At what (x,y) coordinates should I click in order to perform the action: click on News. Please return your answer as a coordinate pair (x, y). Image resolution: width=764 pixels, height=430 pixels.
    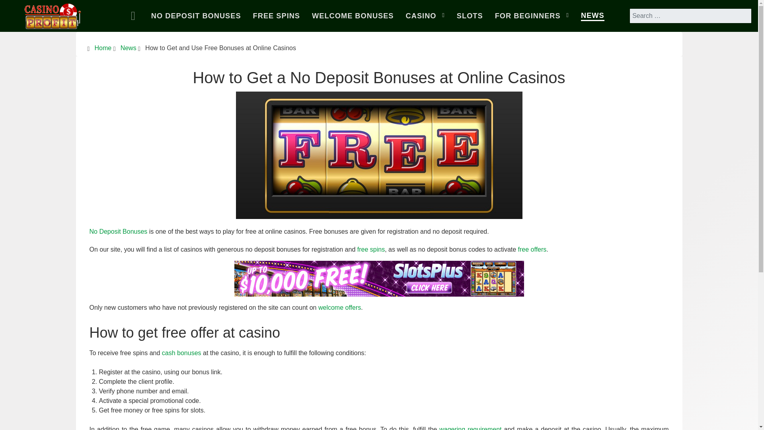
    Looking at the image, I should click on (129, 48).